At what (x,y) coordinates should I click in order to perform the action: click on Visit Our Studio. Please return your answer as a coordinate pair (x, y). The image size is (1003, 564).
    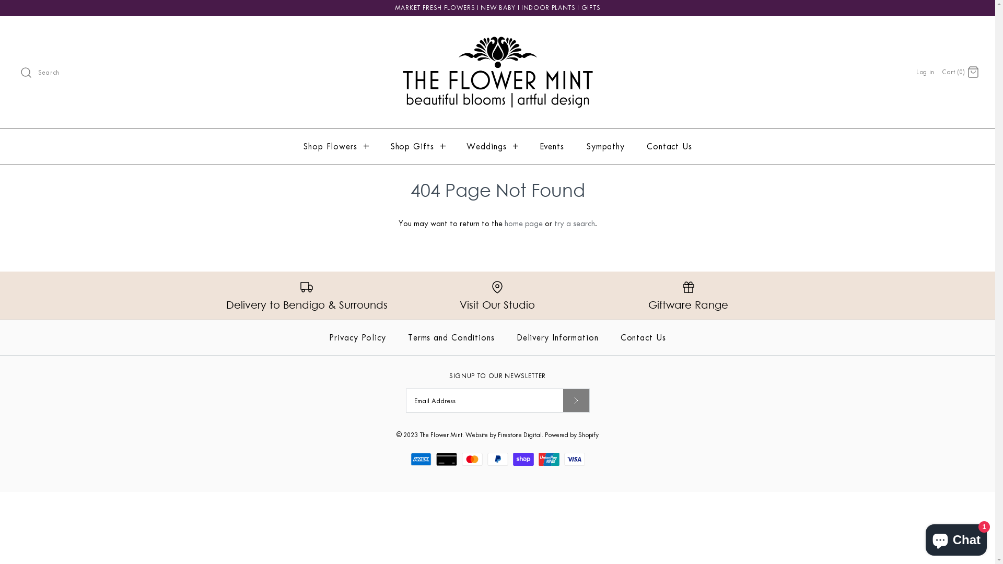
    Looking at the image, I should click on (497, 296).